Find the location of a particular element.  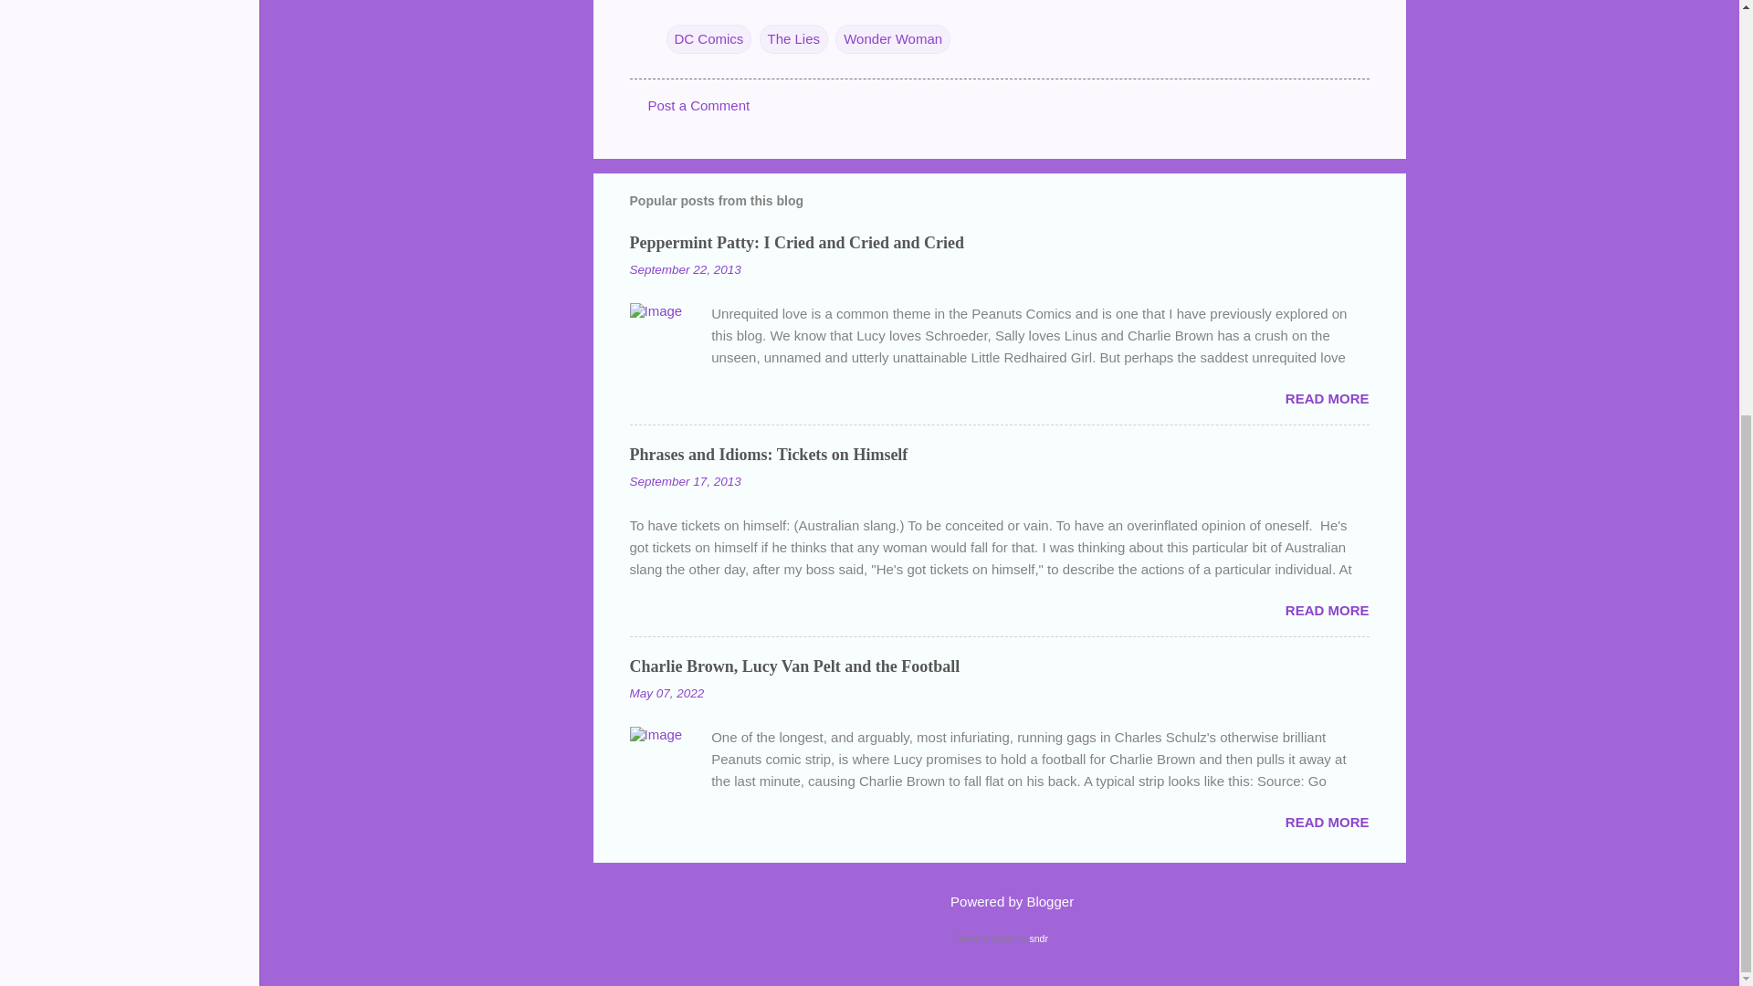

The Lies is located at coordinates (794, 38).